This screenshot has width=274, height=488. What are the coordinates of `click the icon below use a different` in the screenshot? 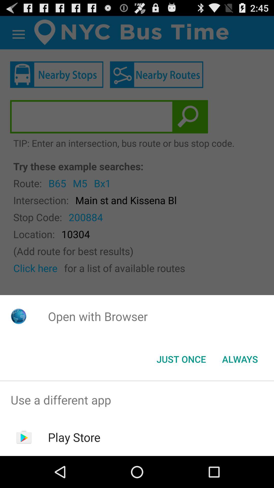 It's located at (74, 437).